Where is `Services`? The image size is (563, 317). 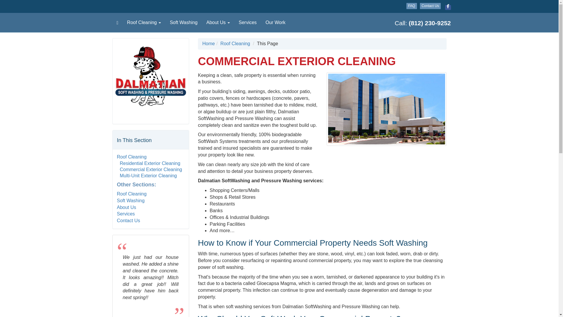
Services is located at coordinates (247, 23).